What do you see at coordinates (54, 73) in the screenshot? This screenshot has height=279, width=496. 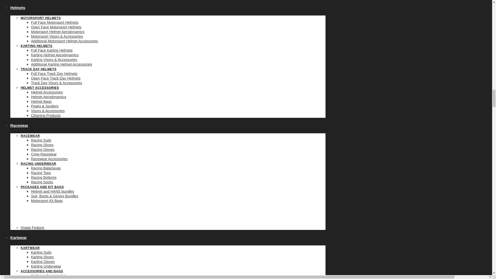 I see `Full Face Track Day Helmets` at bounding box center [54, 73].